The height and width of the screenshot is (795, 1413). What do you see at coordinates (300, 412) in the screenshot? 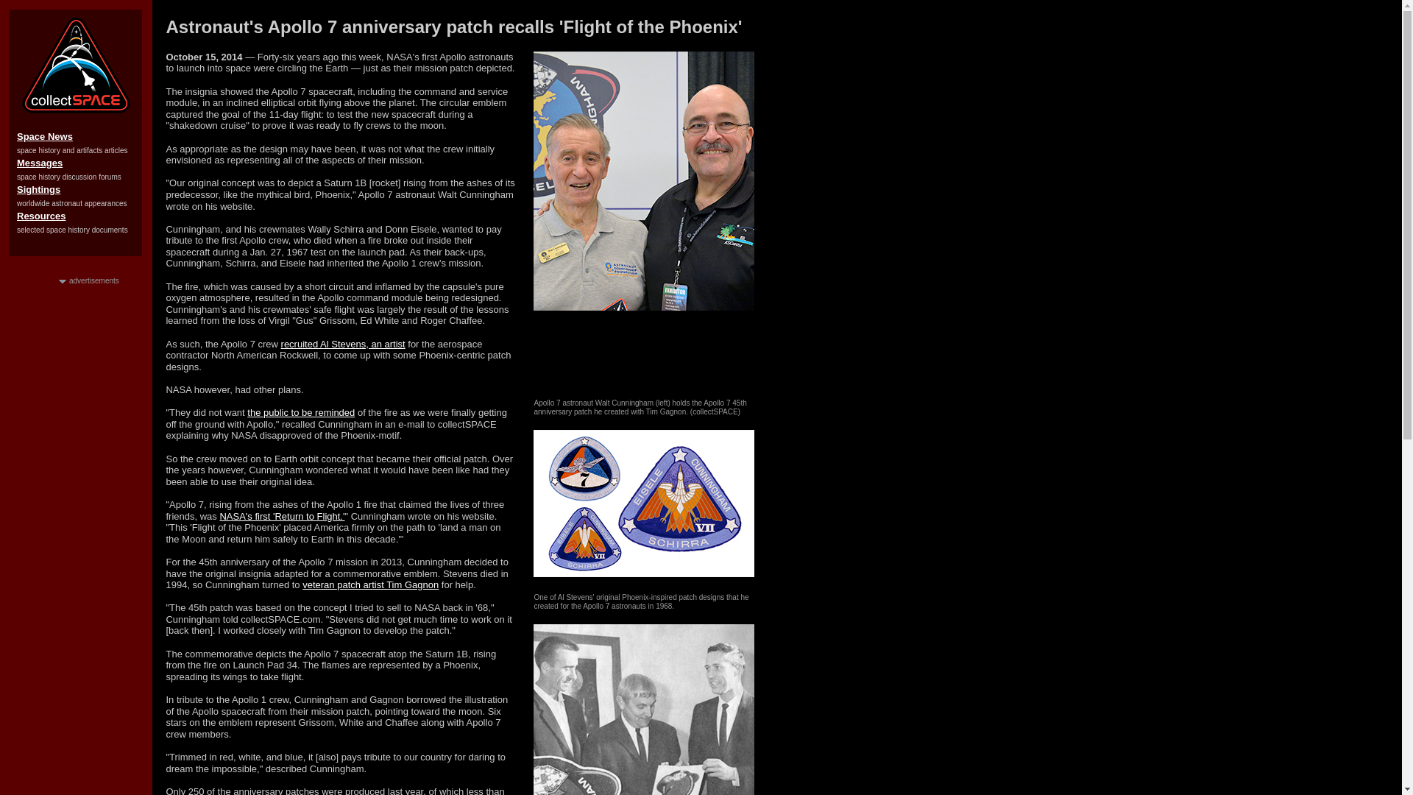
I see `the public to be reminded` at bounding box center [300, 412].